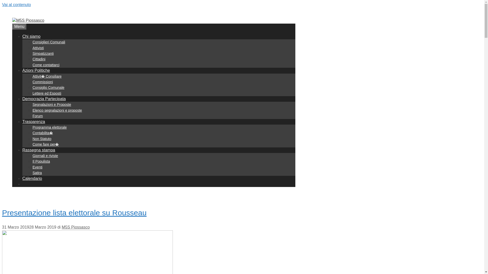 Image resolution: width=488 pixels, height=274 pixels. I want to click on Visualizza tutti gli articoli di M5S Piossasco, so click(76, 227).